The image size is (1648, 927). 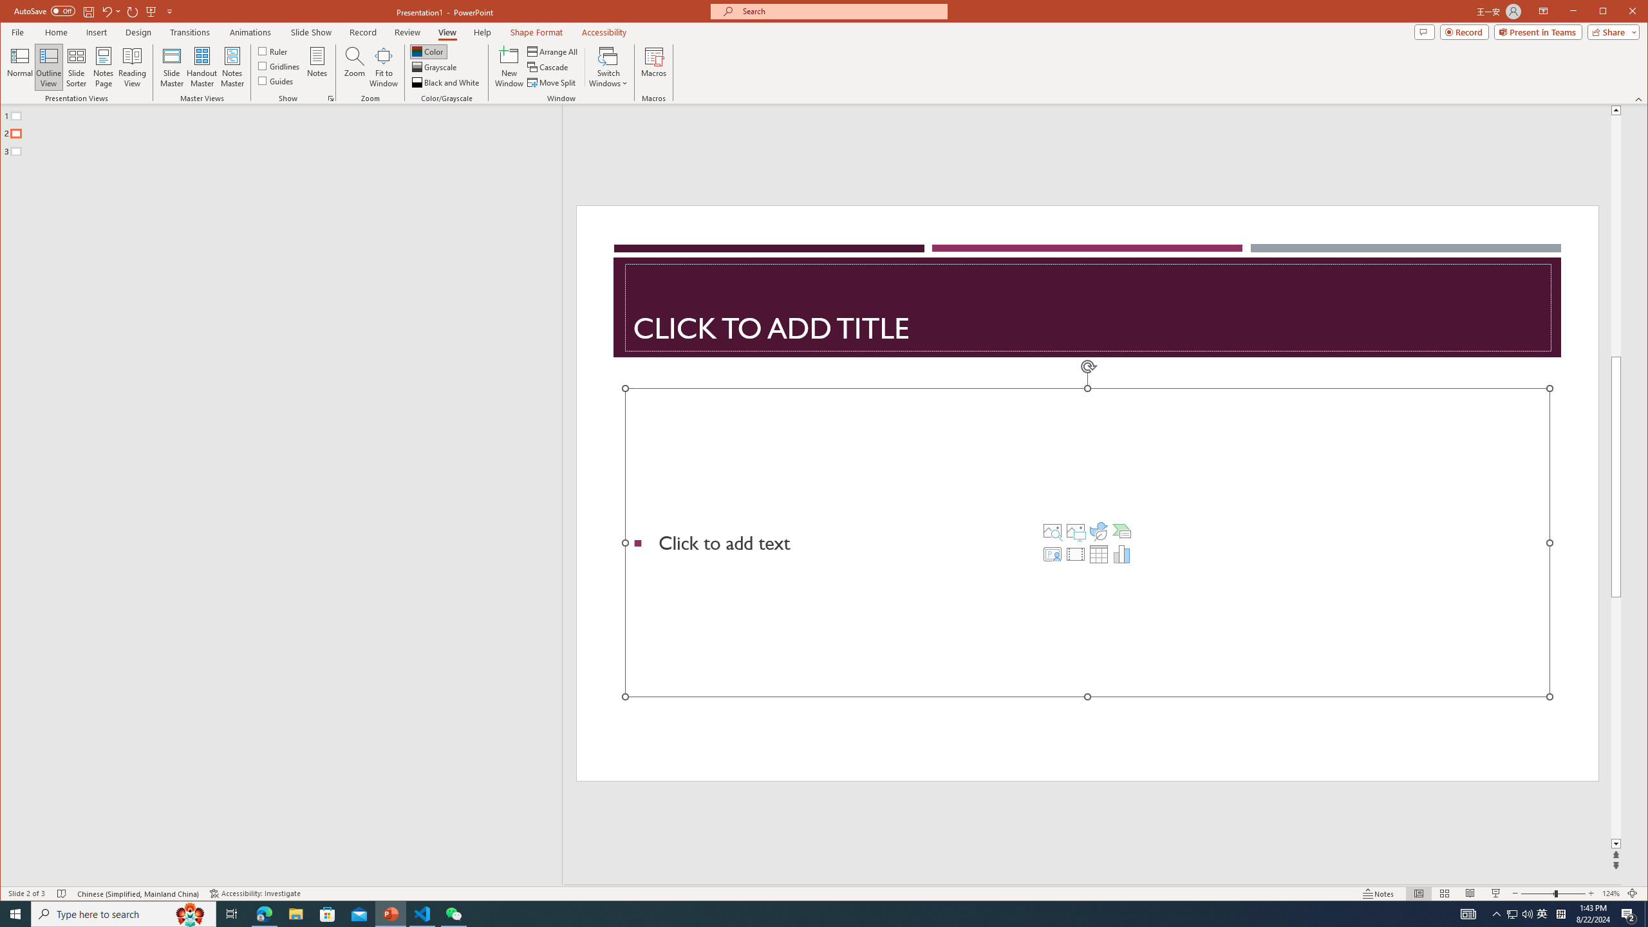 I want to click on Insert a SmartArt Graphic, so click(x=1122, y=530).